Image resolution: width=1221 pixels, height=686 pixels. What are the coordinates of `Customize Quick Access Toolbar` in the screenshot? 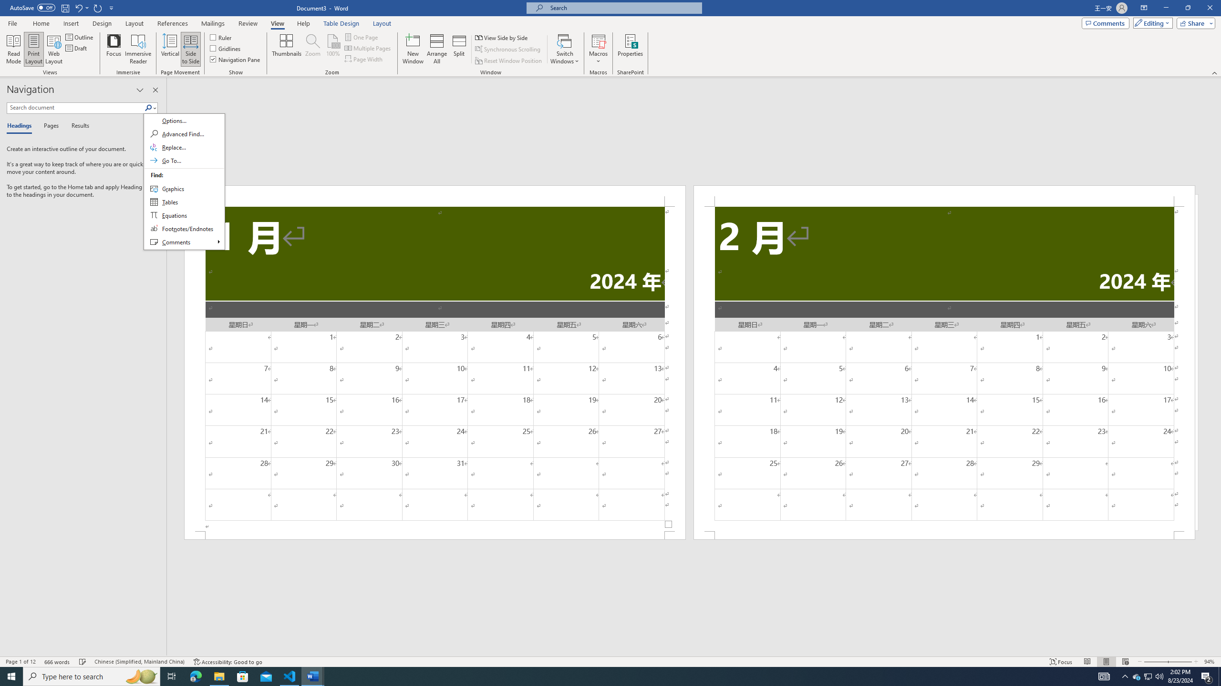 It's located at (112, 8).